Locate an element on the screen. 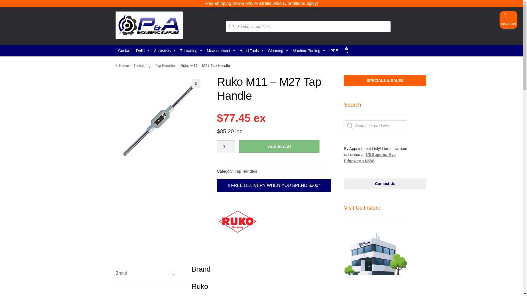 This screenshot has height=296, width=527. ruko-tap-handle is located at coordinates (160, 119).